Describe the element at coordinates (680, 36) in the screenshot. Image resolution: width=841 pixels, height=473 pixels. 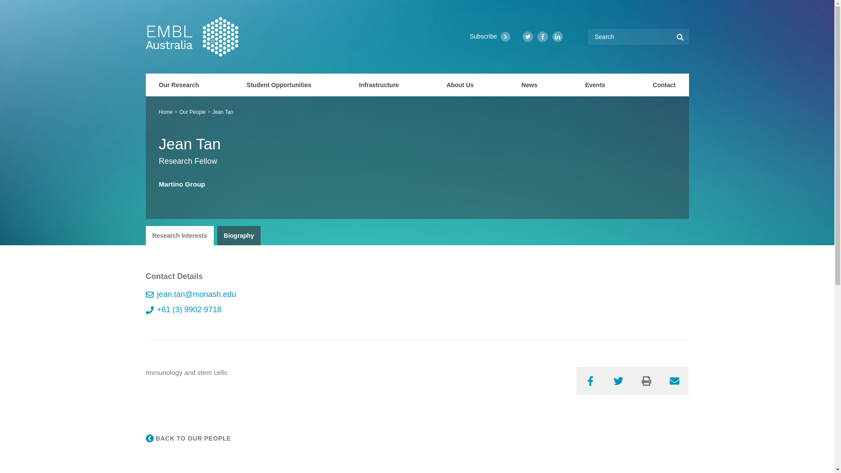
I see `Search` at that location.